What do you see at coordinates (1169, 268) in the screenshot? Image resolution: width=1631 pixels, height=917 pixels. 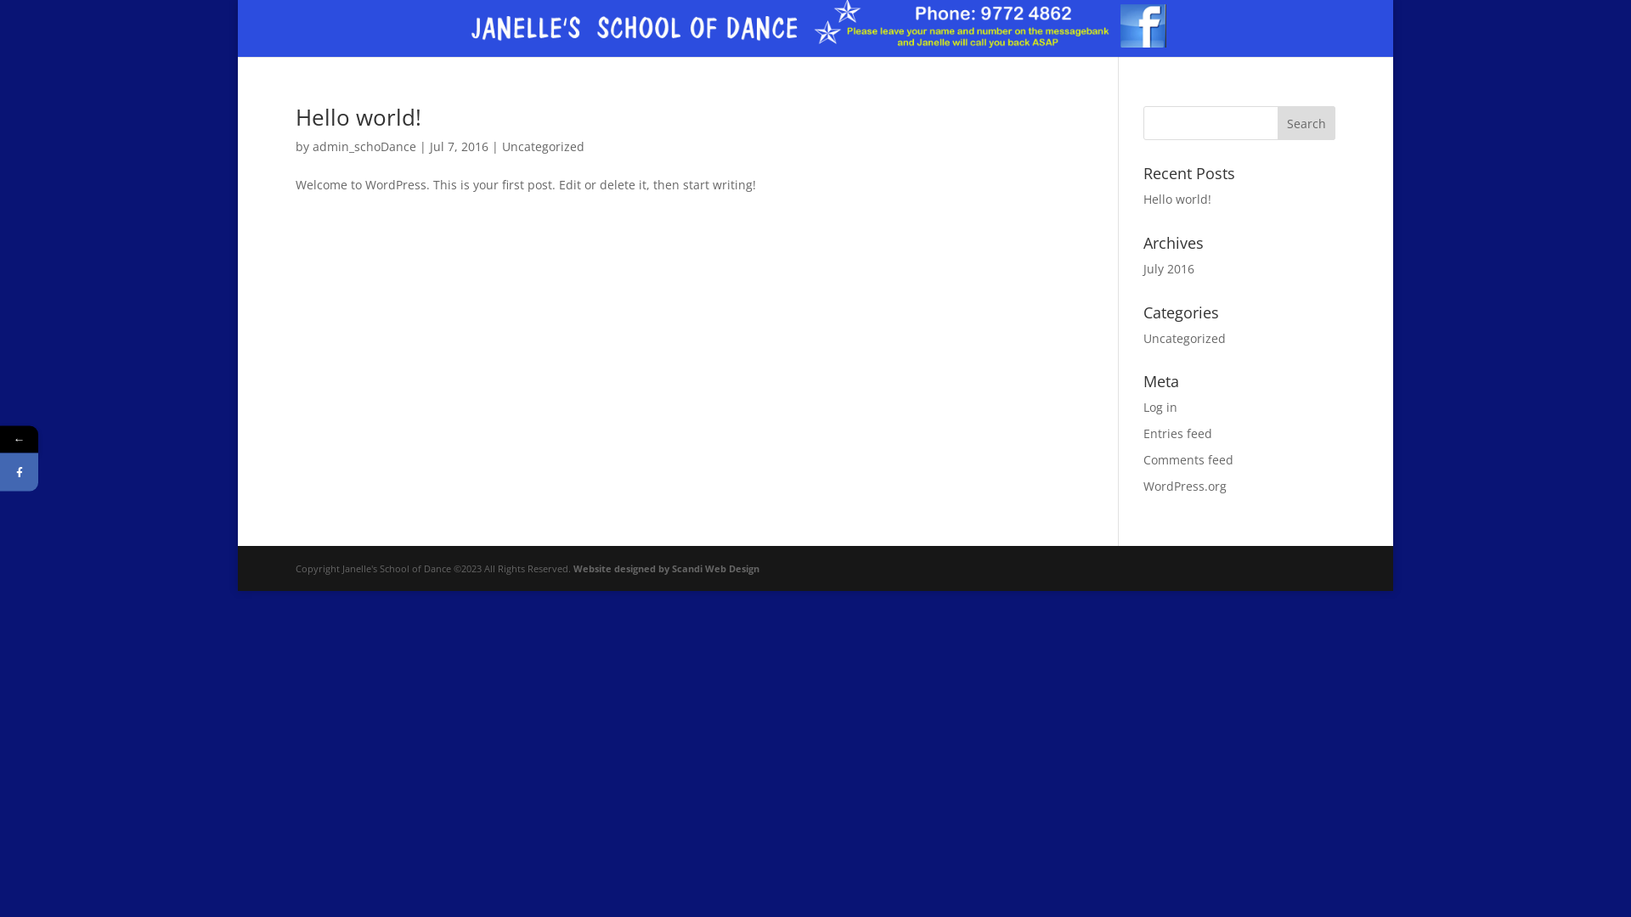 I see `July 2016` at bounding box center [1169, 268].